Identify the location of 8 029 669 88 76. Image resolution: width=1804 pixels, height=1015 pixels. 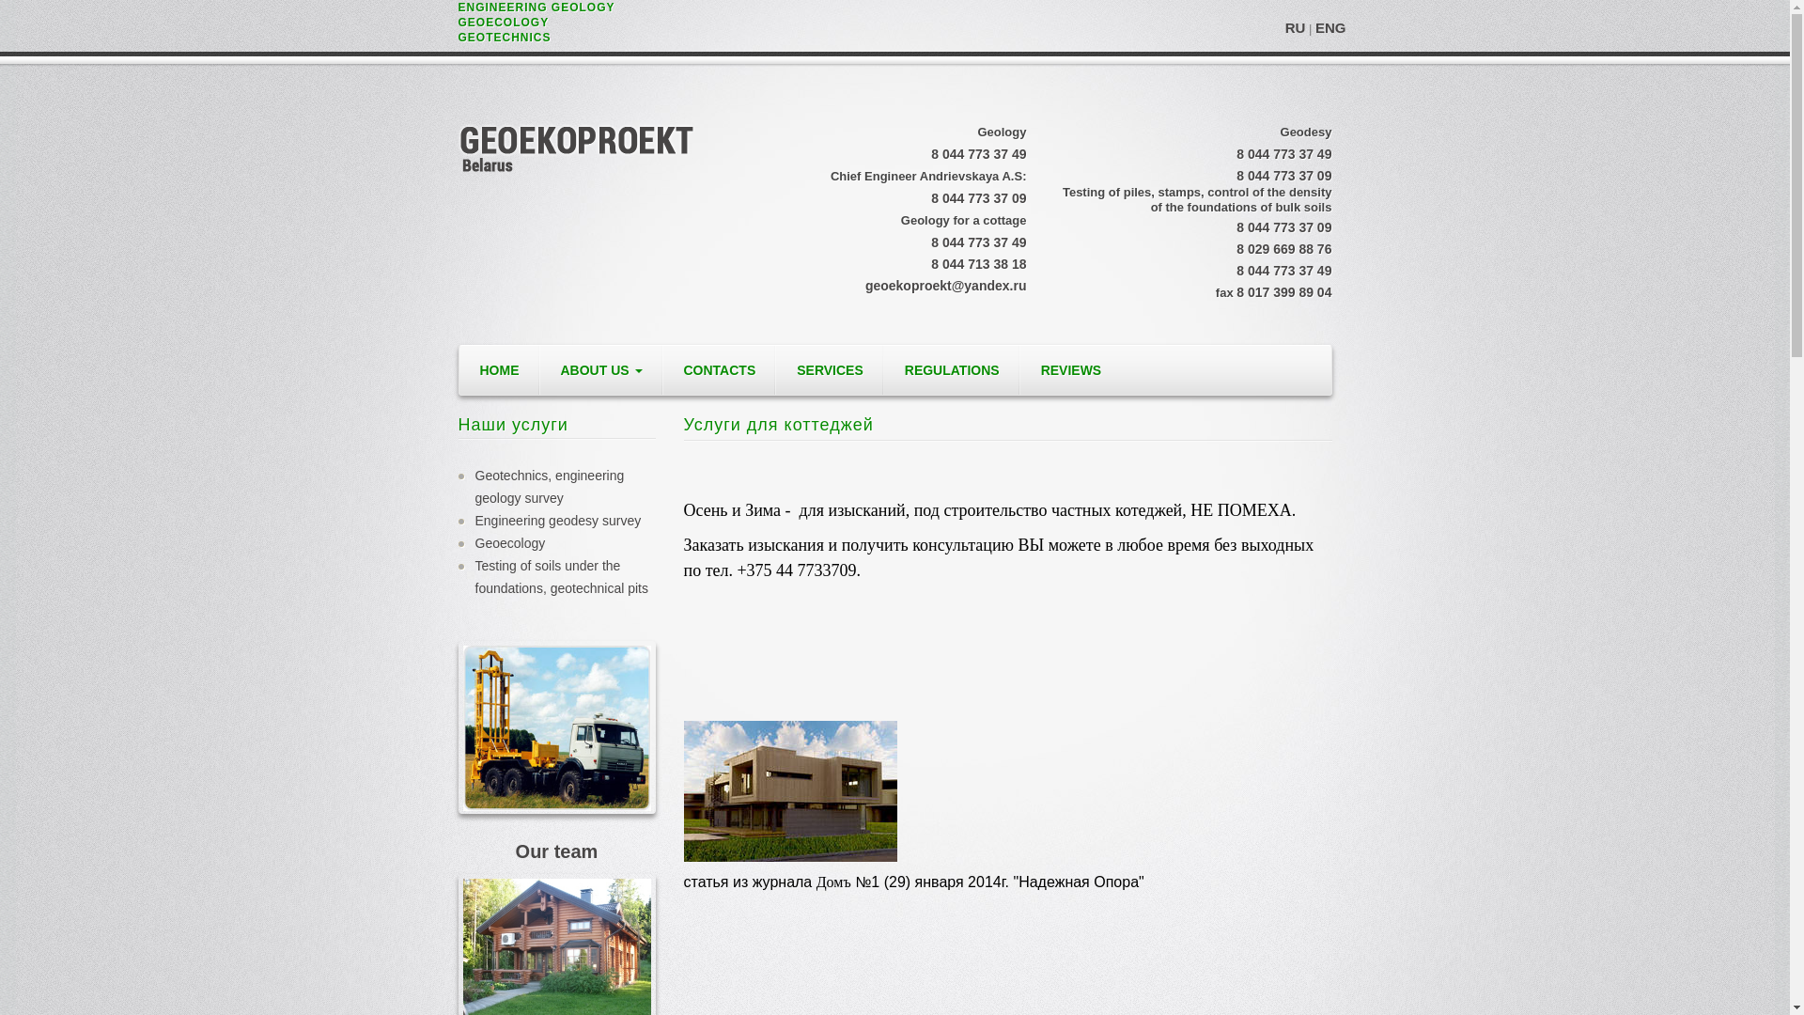
(1283, 249).